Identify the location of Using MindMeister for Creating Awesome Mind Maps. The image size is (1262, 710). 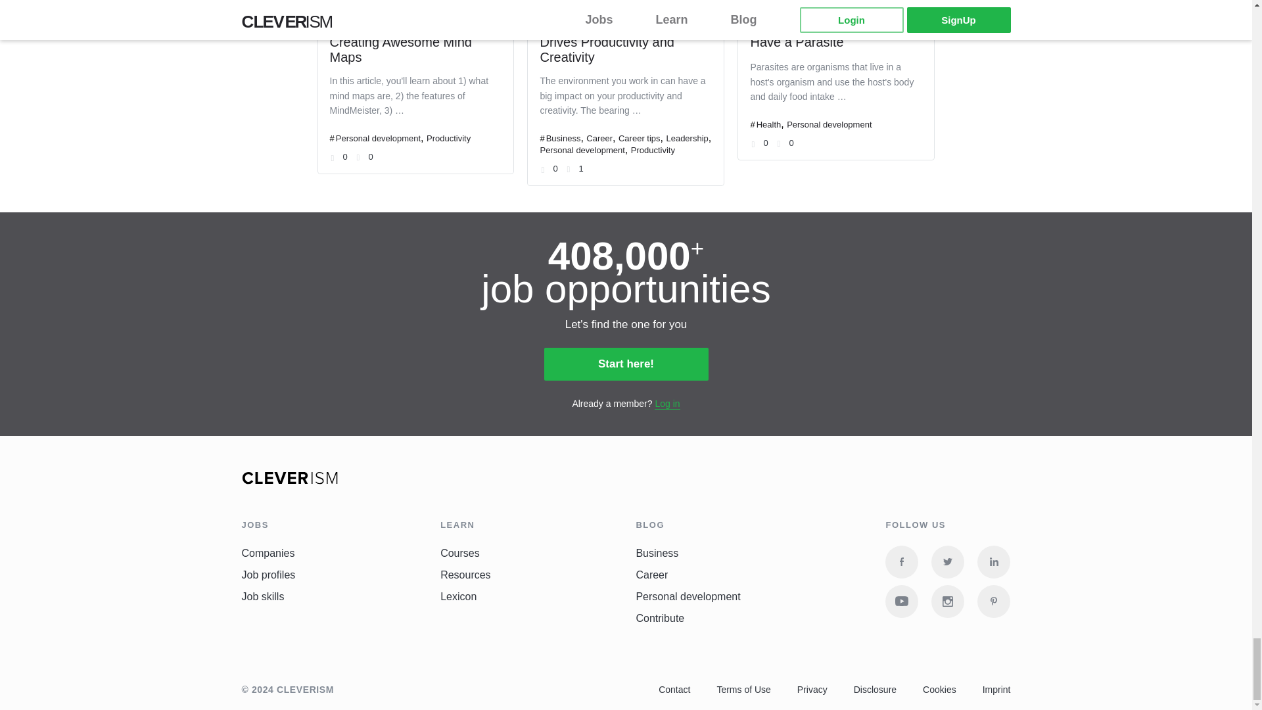
(401, 42).